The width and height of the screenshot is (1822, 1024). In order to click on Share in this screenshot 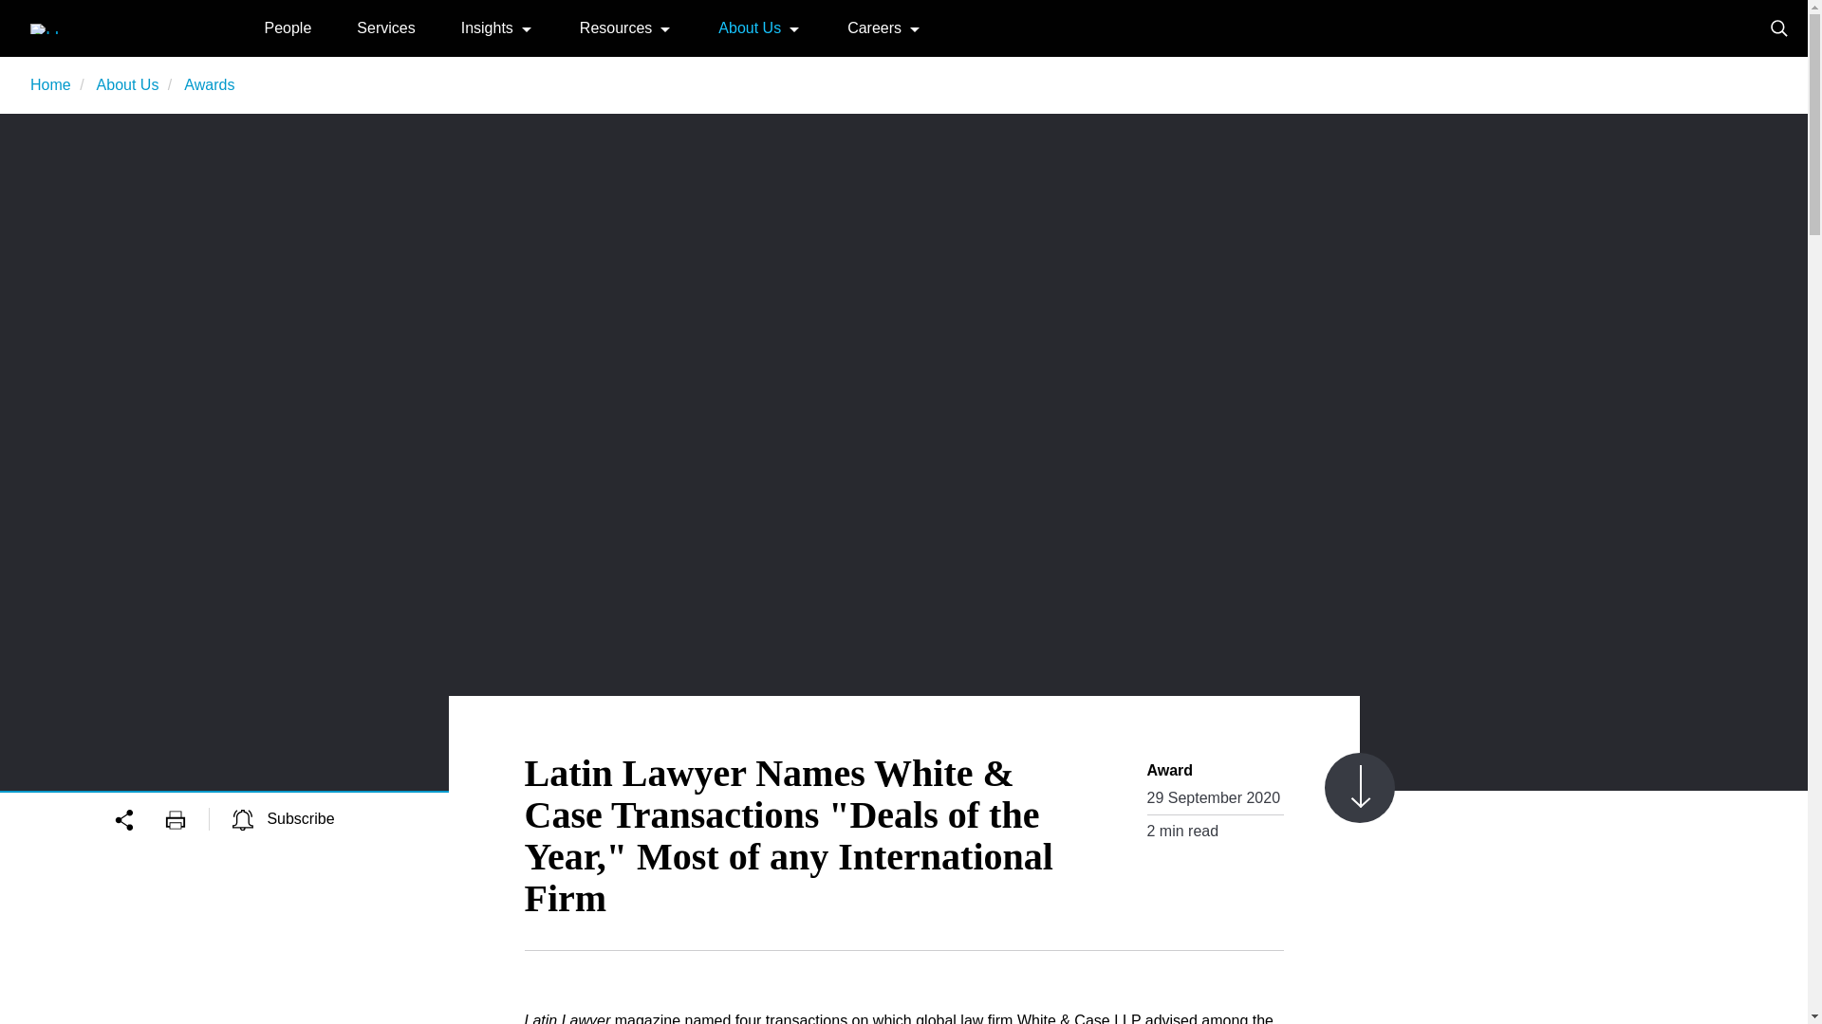, I will do `click(139, 818)`.